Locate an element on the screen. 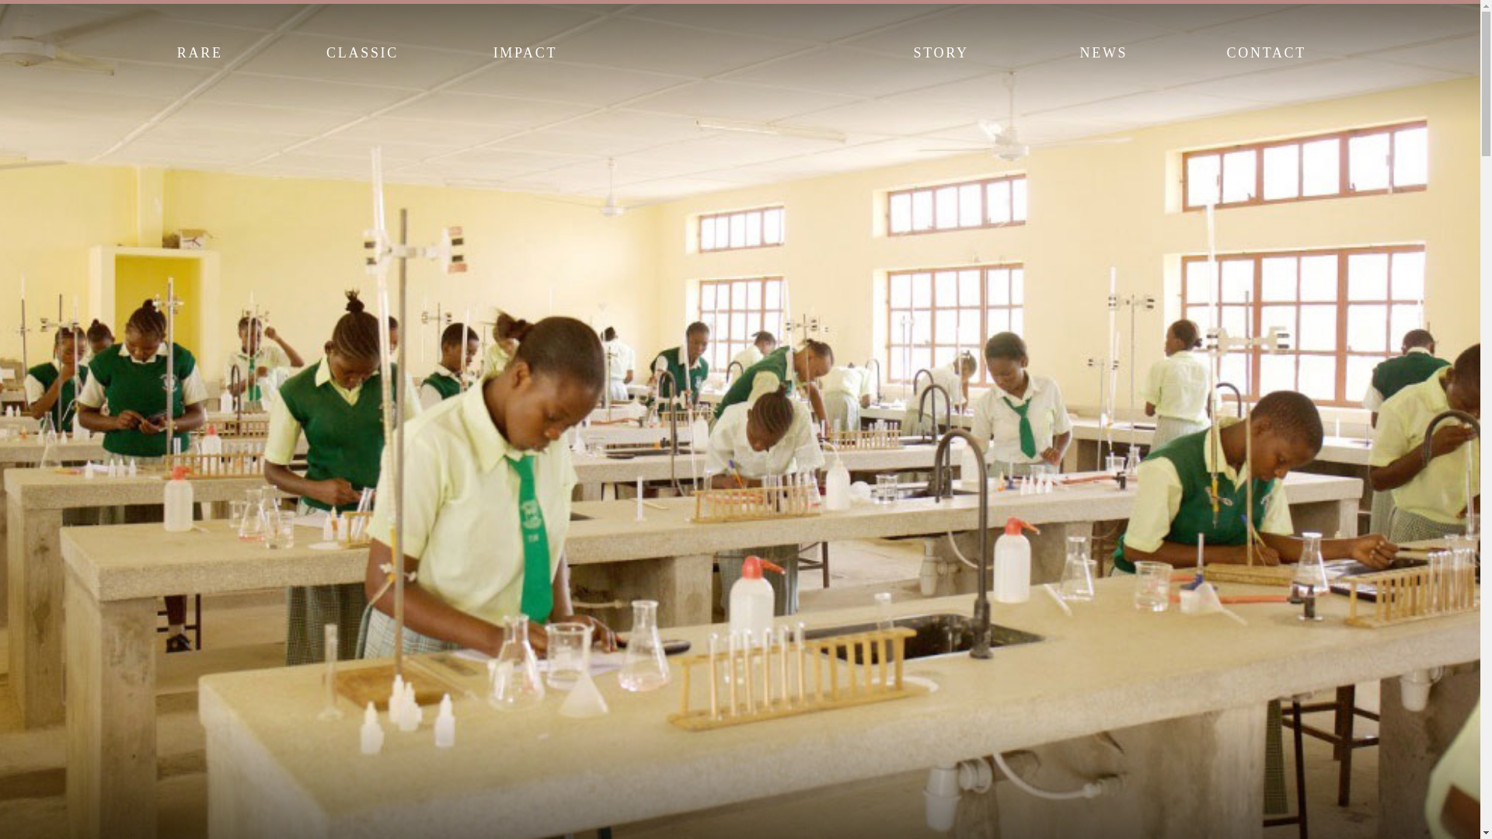  HOME is located at coordinates (732, 52).